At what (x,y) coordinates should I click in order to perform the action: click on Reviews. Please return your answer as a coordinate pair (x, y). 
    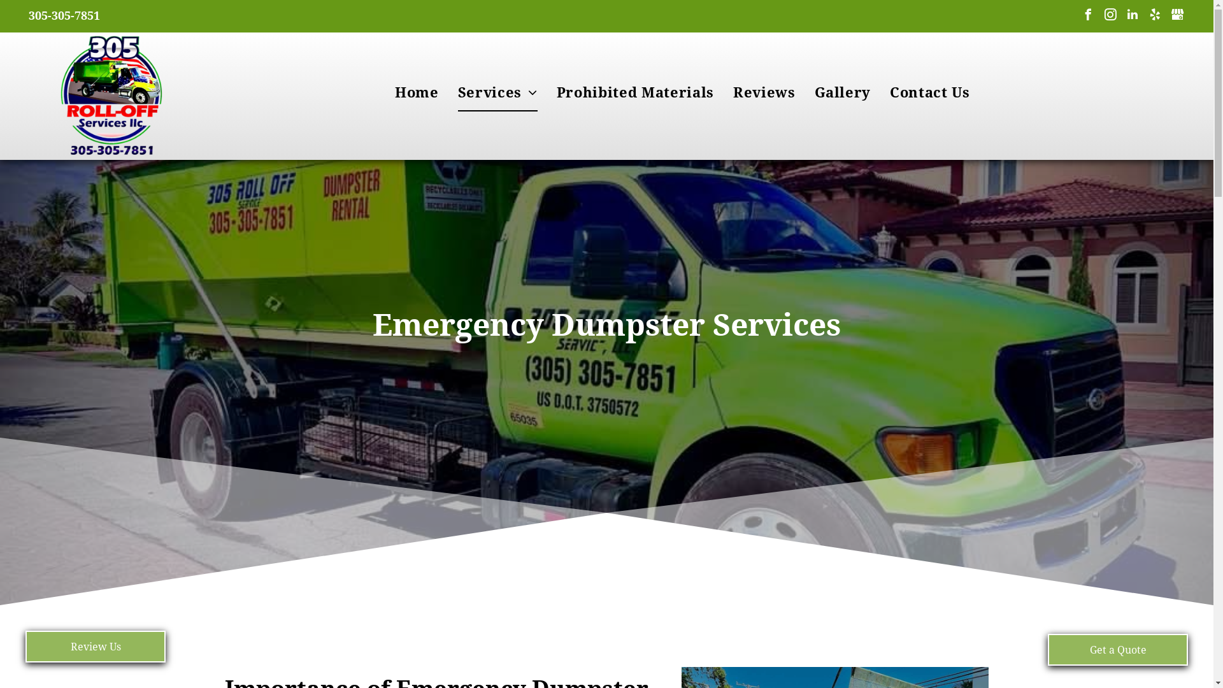
    Looking at the image, I should click on (764, 93).